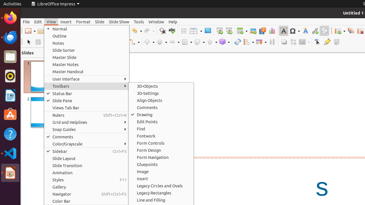 The height and width of the screenshot is (205, 365). Describe the element at coordinates (161, 100) in the screenshot. I see `Align Objects` at that location.